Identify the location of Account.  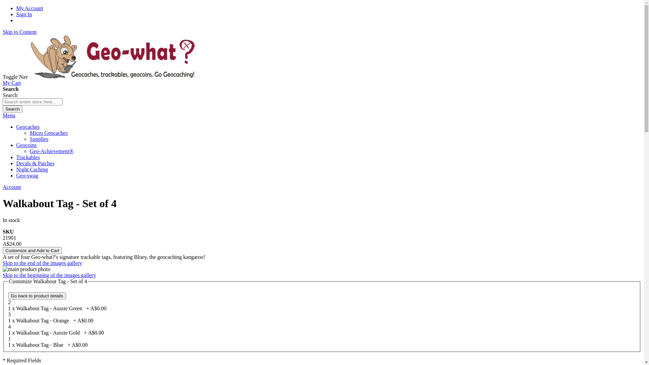
(12, 187).